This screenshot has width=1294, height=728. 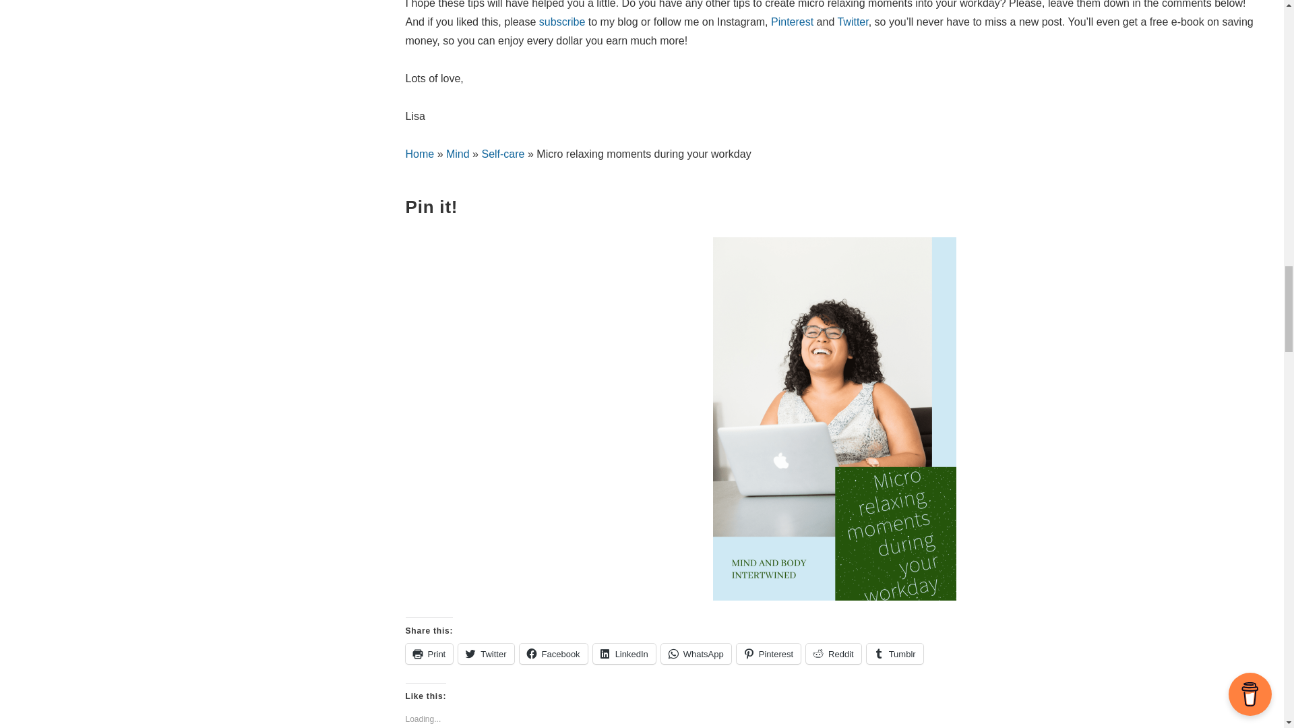 What do you see at coordinates (430, 653) in the screenshot?
I see `Print` at bounding box center [430, 653].